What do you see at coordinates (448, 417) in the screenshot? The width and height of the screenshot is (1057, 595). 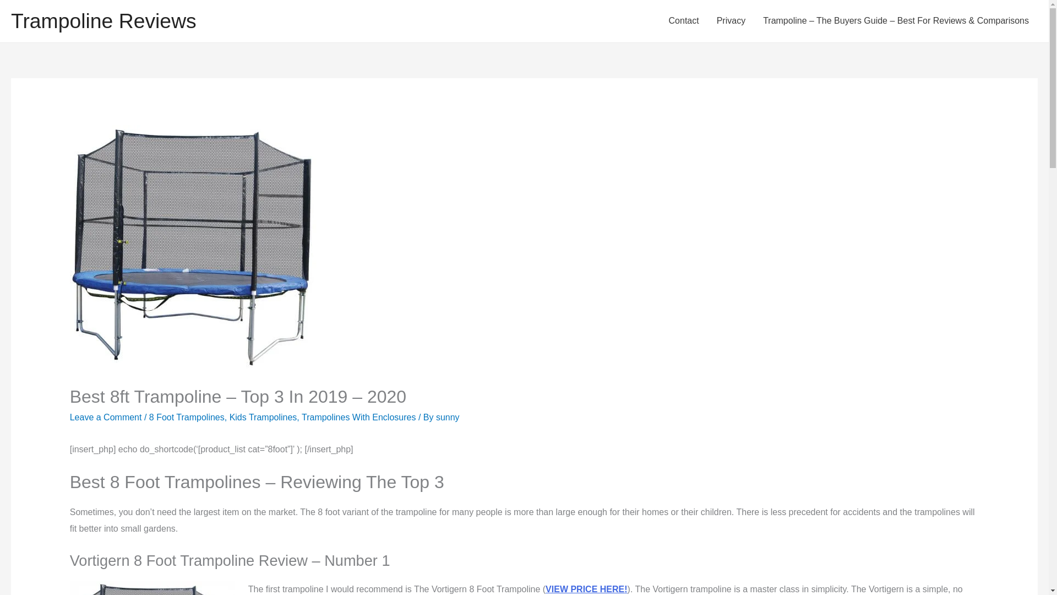 I see `sunny` at bounding box center [448, 417].